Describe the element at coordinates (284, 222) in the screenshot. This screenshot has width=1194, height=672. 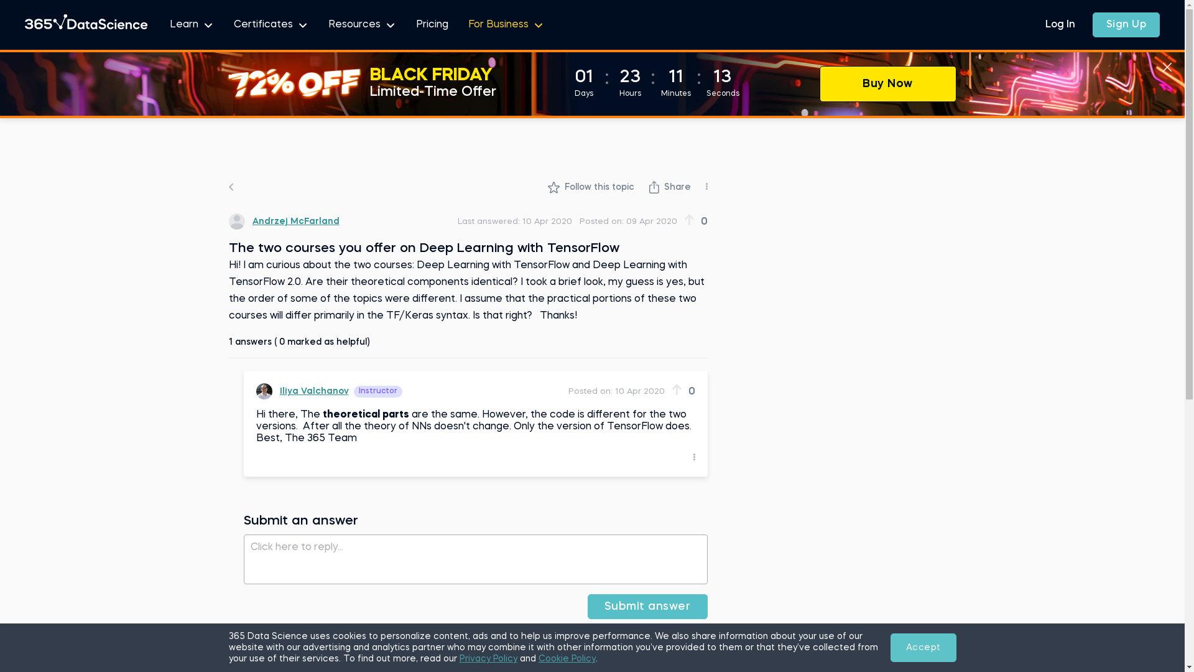
I see `Andrzej McFarland` at that location.